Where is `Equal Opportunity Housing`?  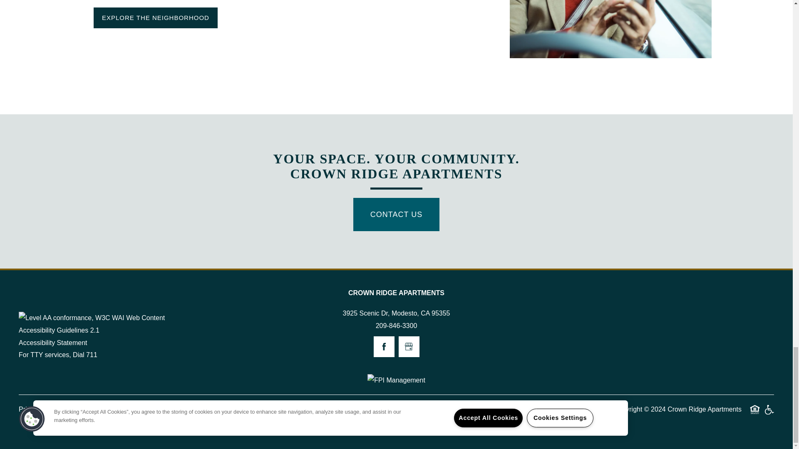
Equal Opportunity Housing is located at coordinates (755, 409).